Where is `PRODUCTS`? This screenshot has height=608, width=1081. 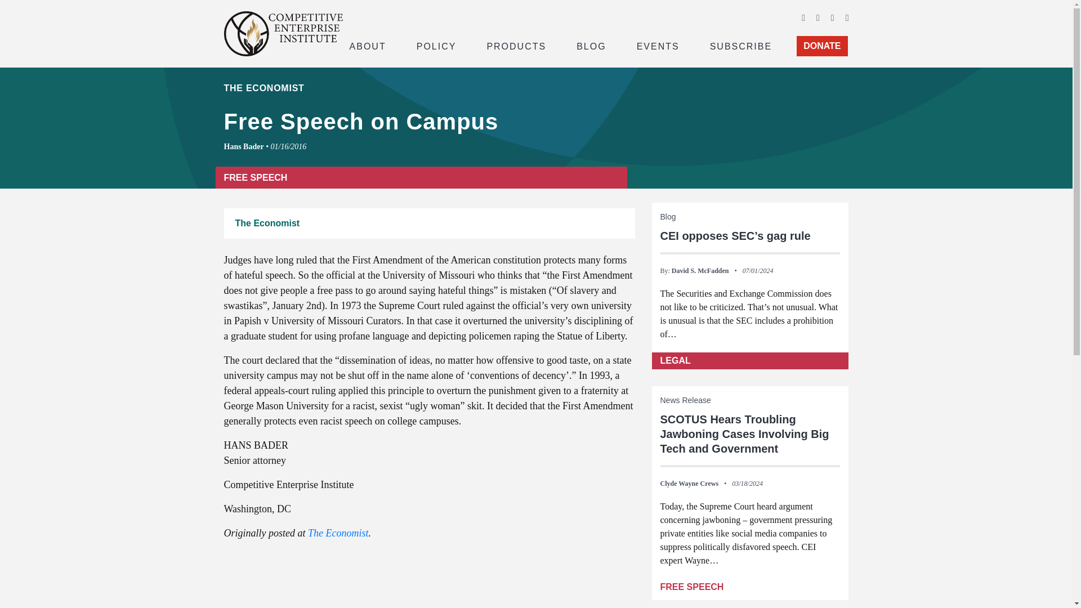 PRODUCTS is located at coordinates (516, 45).